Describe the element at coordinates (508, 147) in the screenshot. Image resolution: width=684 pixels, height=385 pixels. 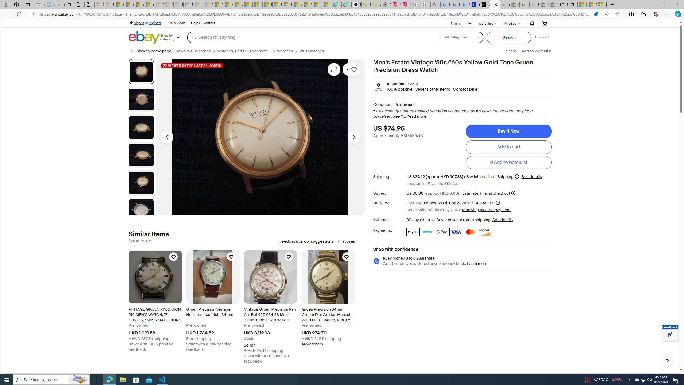
I see `Add to cart` at that location.